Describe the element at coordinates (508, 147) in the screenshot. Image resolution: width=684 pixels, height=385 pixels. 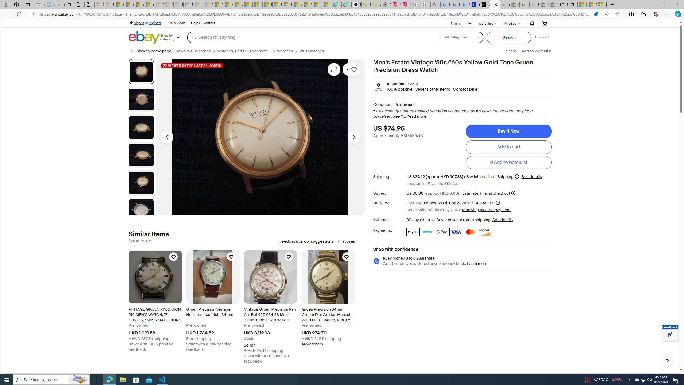
I see `Add to cart` at that location.